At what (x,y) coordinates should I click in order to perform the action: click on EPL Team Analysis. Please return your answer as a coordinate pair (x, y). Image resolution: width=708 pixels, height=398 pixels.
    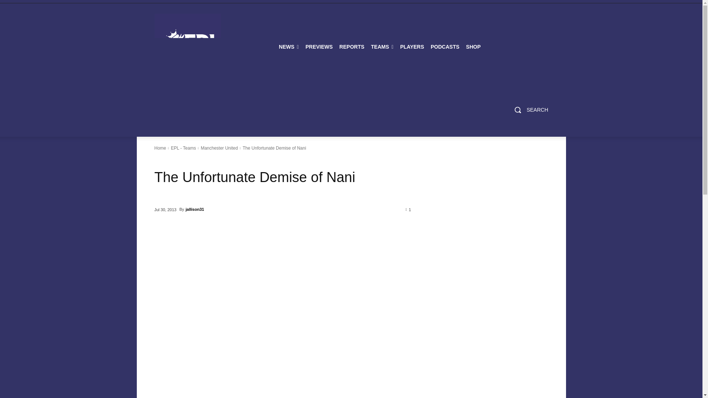
    Looking at the image, I should click on (382, 46).